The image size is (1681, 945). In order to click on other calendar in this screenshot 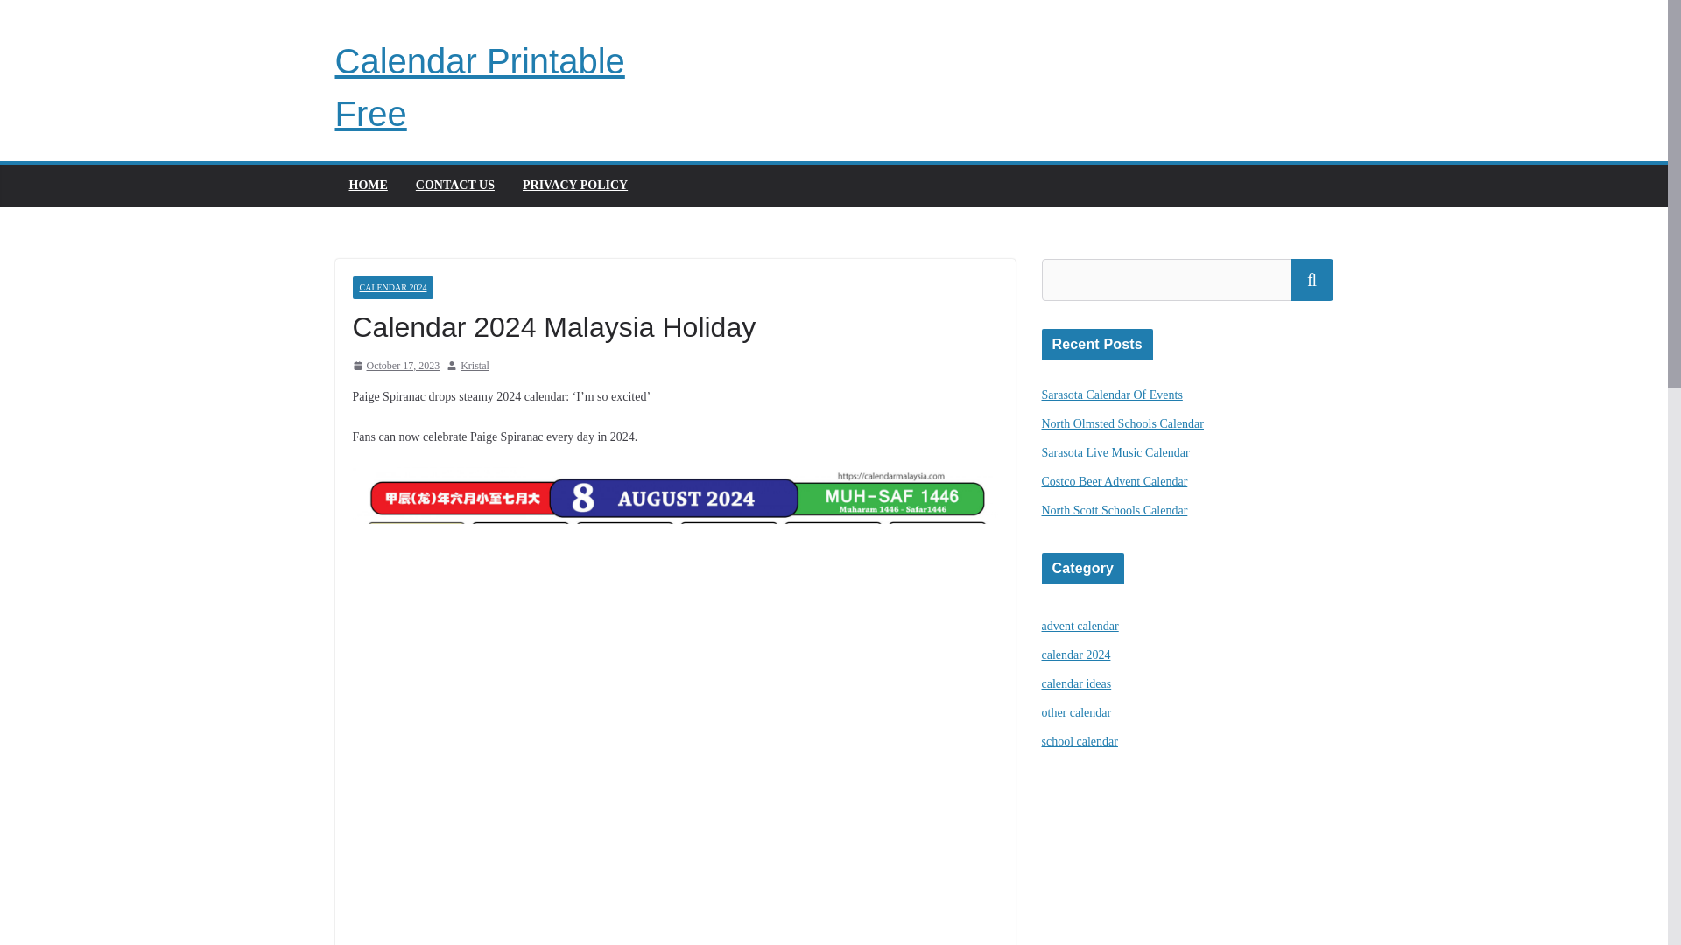, I will do `click(1077, 712)`.